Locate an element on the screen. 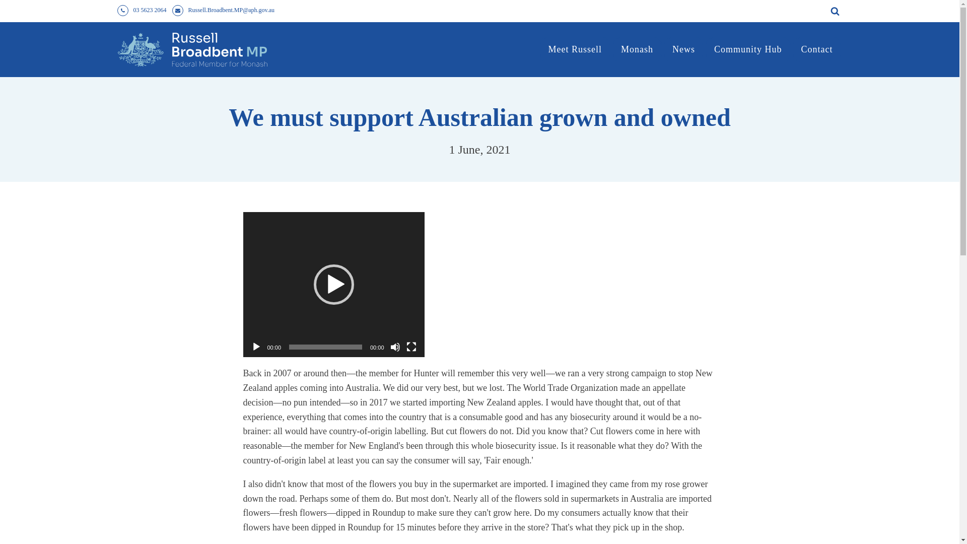  Mute is located at coordinates (395, 347).